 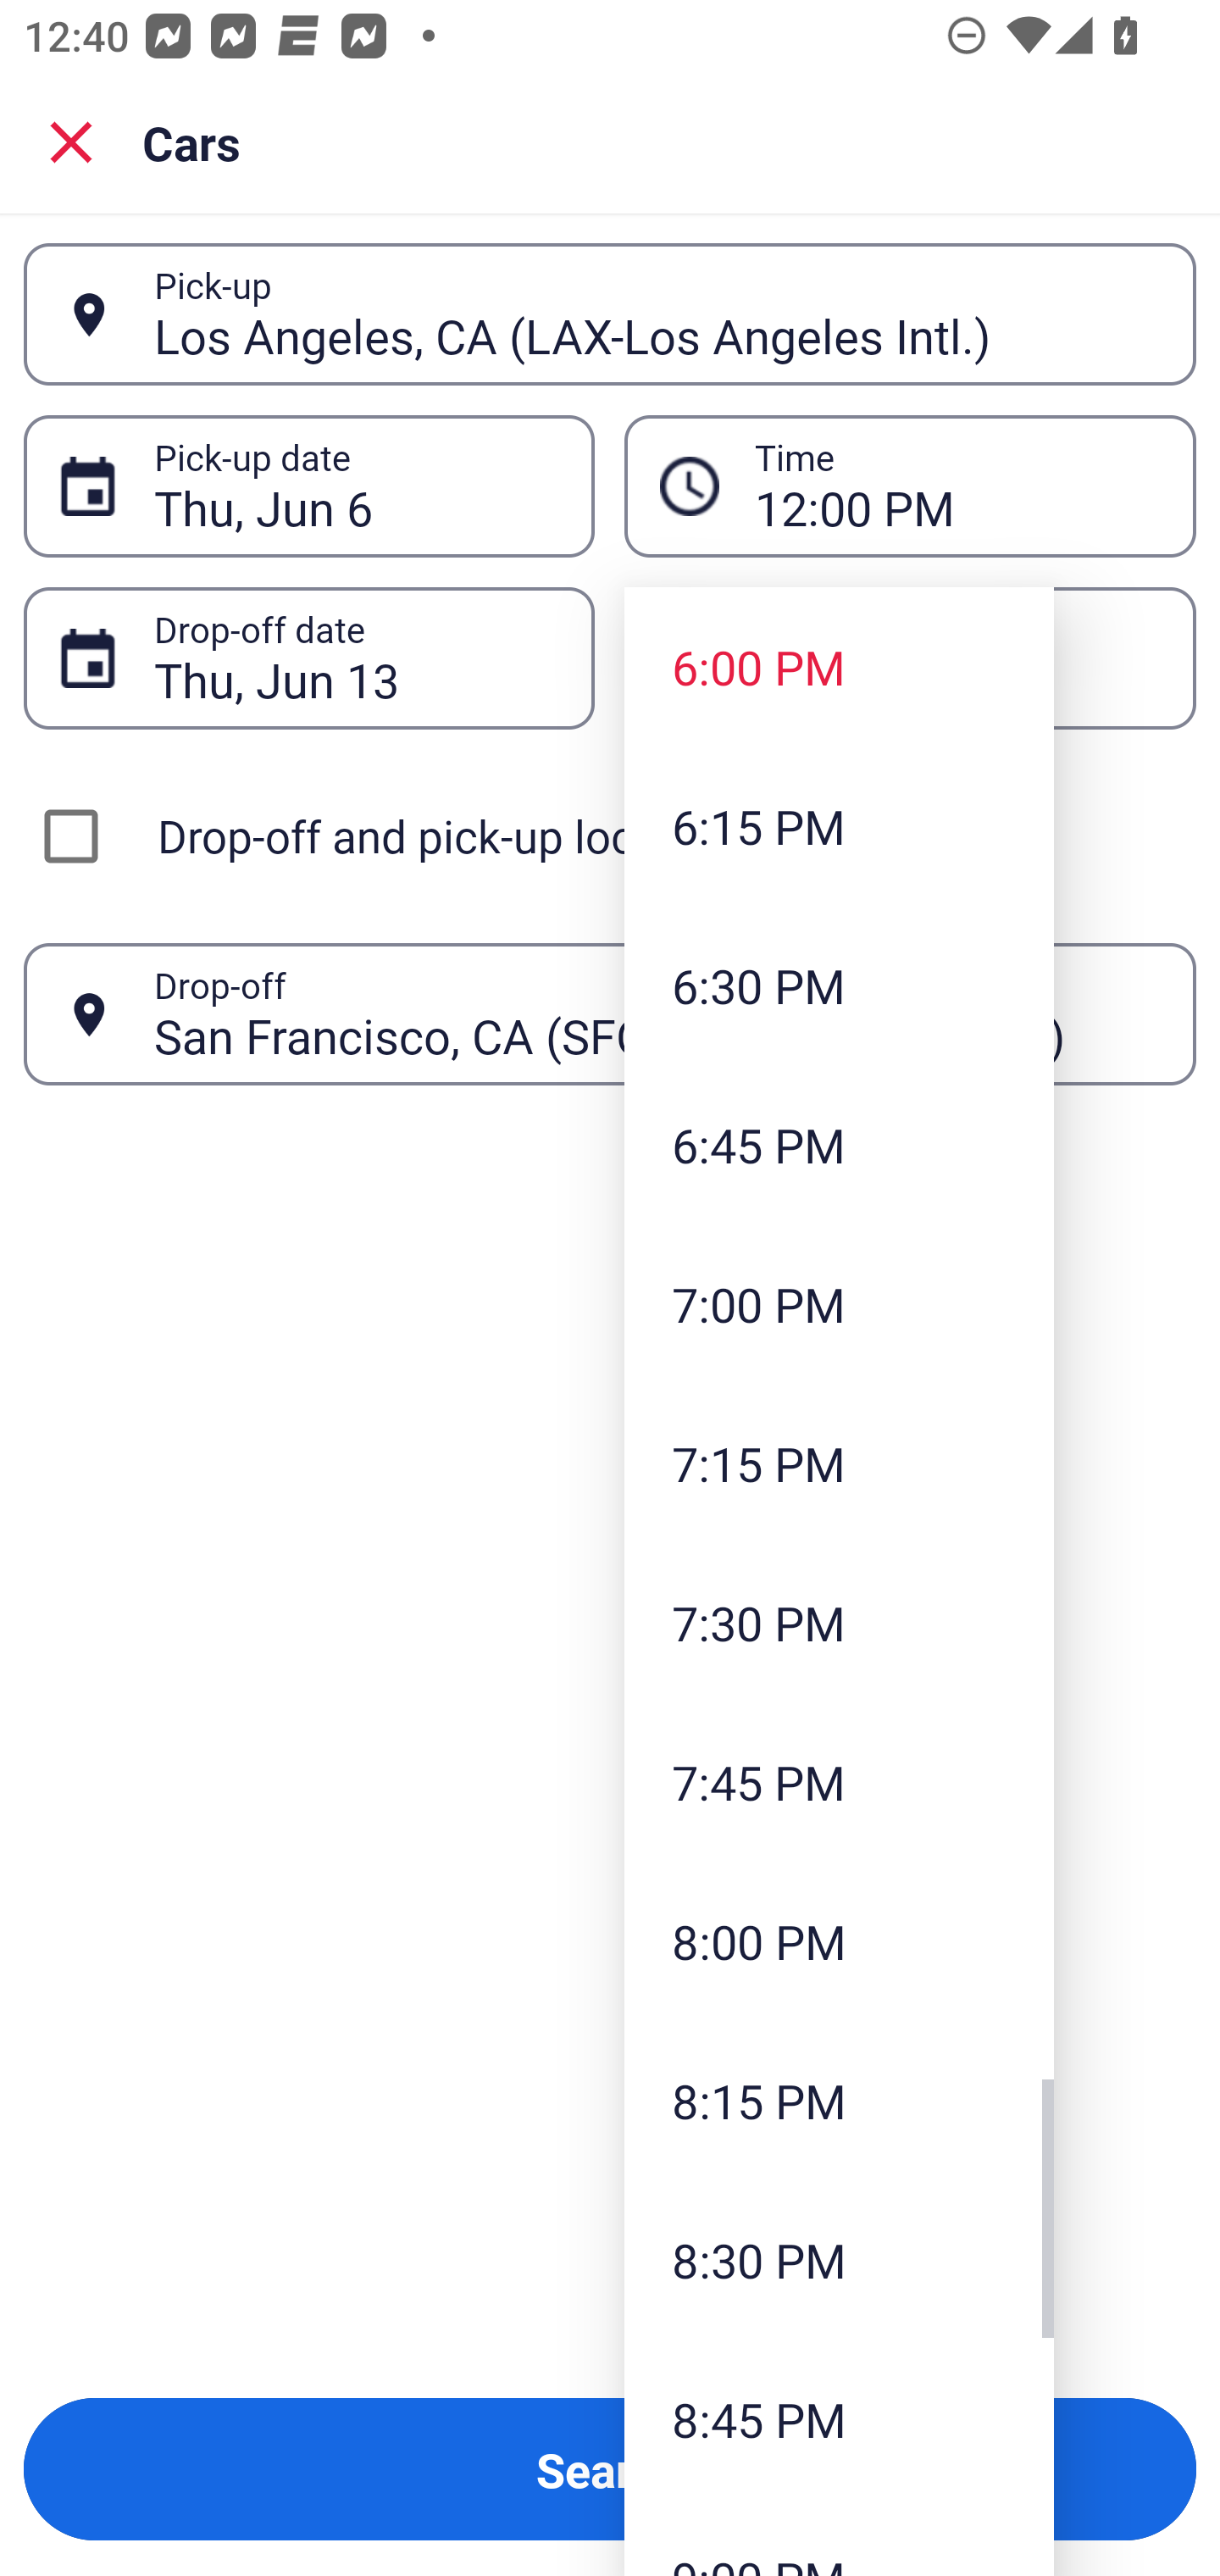 What do you see at coordinates (839, 1622) in the screenshot?
I see `7:30 PM` at bounding box center [839, 1622].